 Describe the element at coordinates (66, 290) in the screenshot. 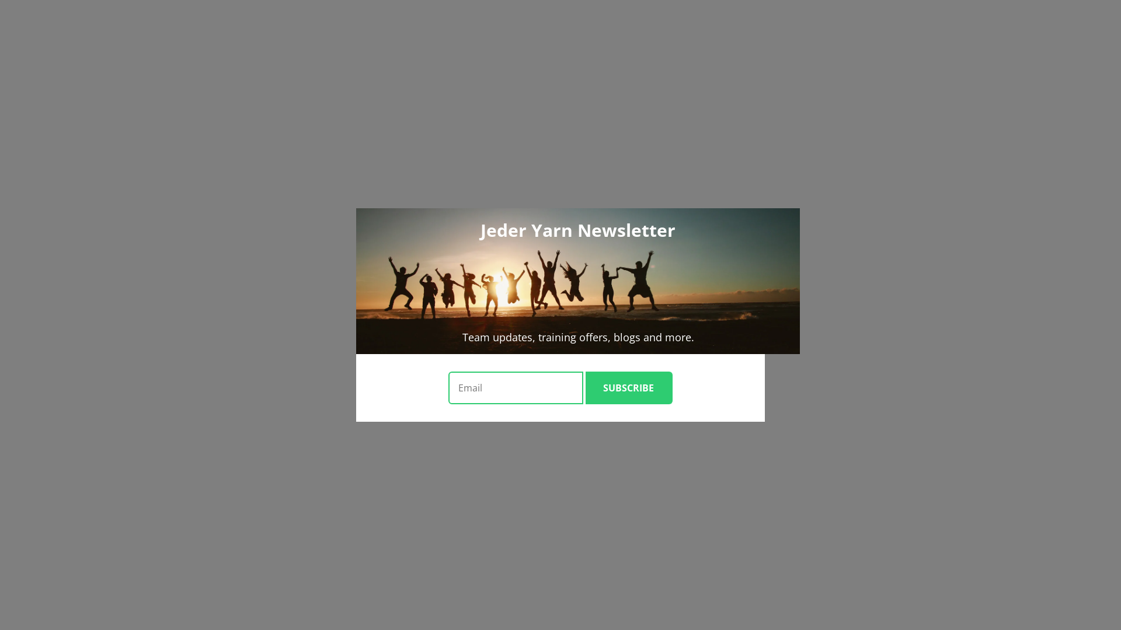

I see `Reports` at that location.